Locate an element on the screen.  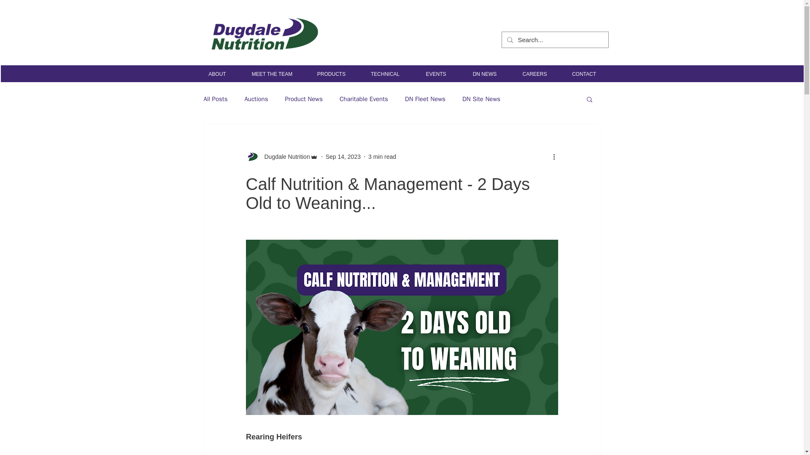
EVENTS is located at coordinates (436, 74).